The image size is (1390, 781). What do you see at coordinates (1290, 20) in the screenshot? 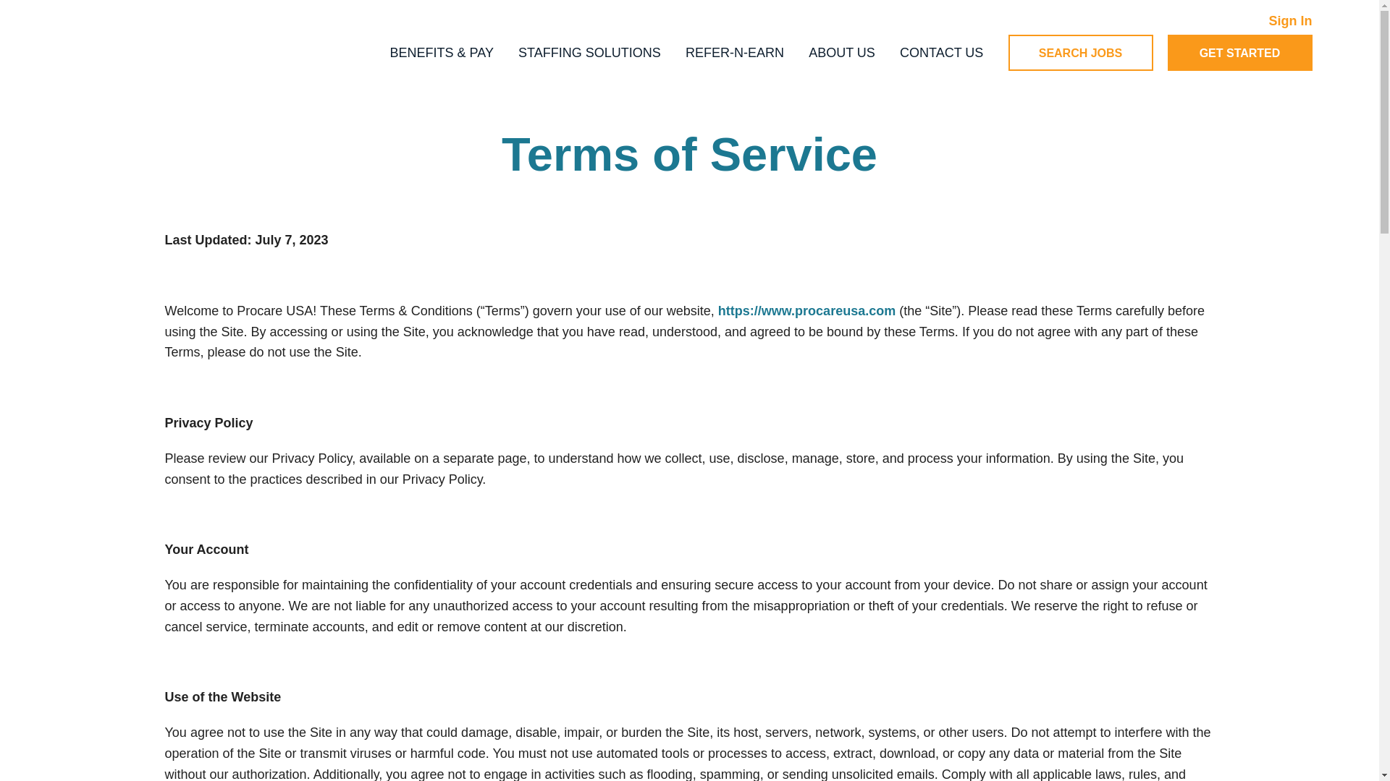
I see `Sign In` at bounding box center [1290, 20].